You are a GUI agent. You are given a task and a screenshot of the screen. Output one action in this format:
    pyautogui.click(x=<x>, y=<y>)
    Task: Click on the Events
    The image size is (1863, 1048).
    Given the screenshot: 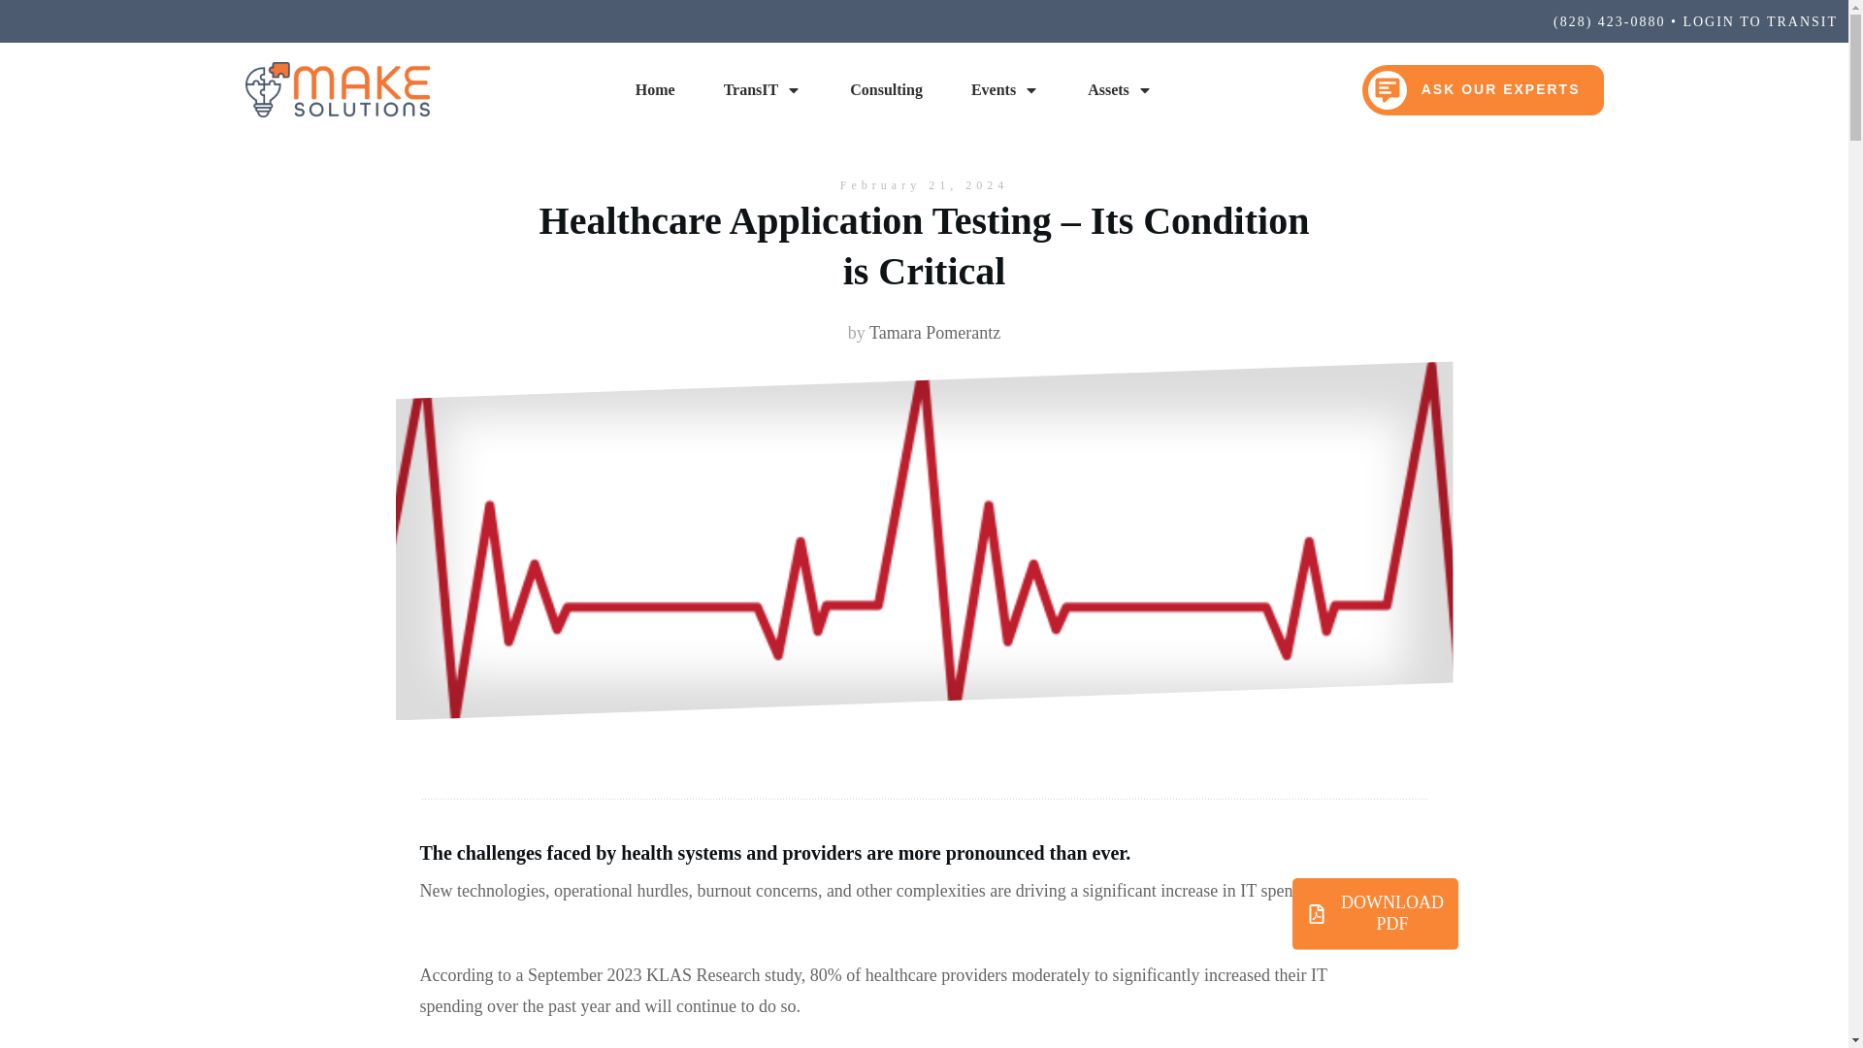 What is the action you would take?
    pyautogui.click(x=1005, y=89)
    